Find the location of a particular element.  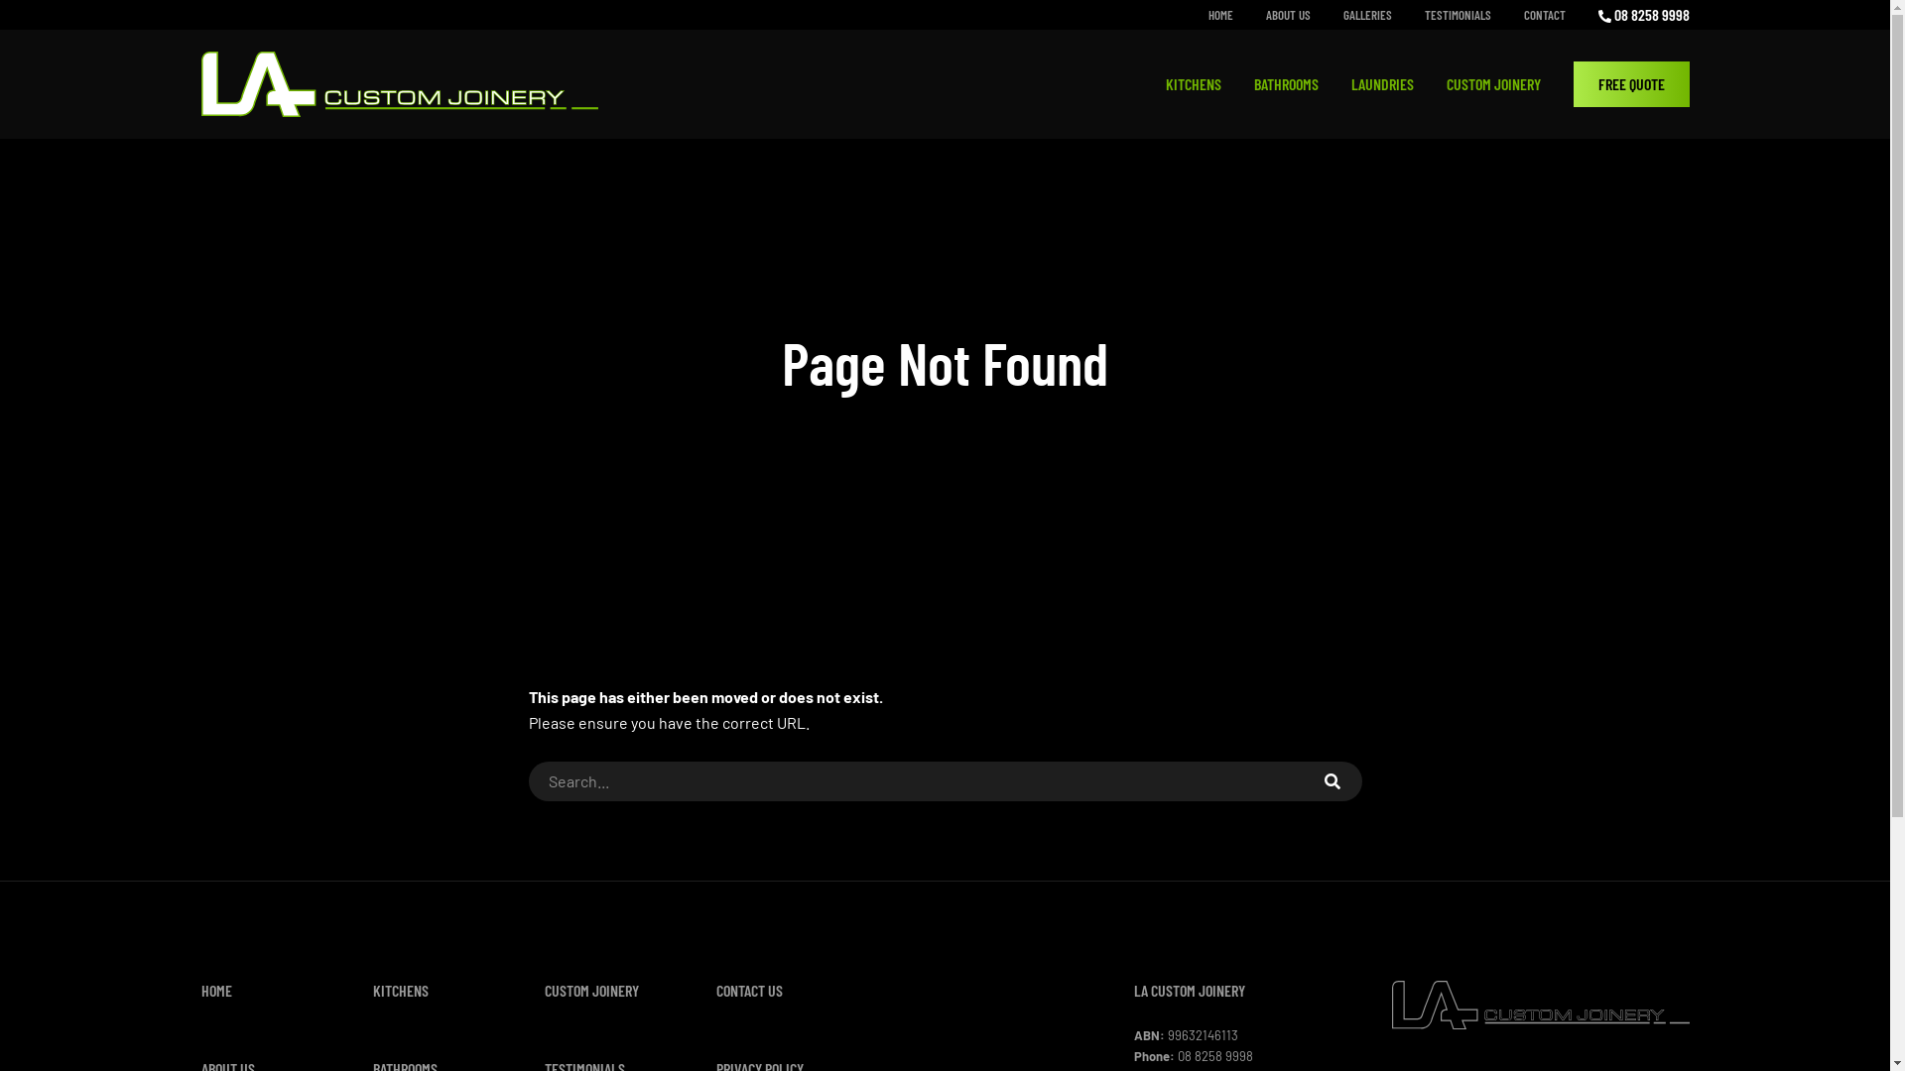

KITCHENS is located at coordinates (401, 990).